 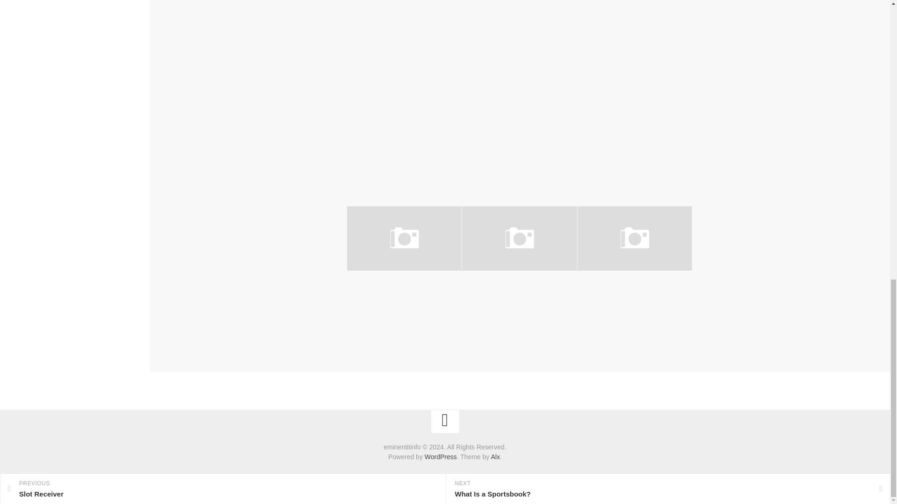 What do you see at coordinates (389, 290) in the screenshot?
I see `What You Need to Know About a Sportsbook` at bounding box center [389, 290].